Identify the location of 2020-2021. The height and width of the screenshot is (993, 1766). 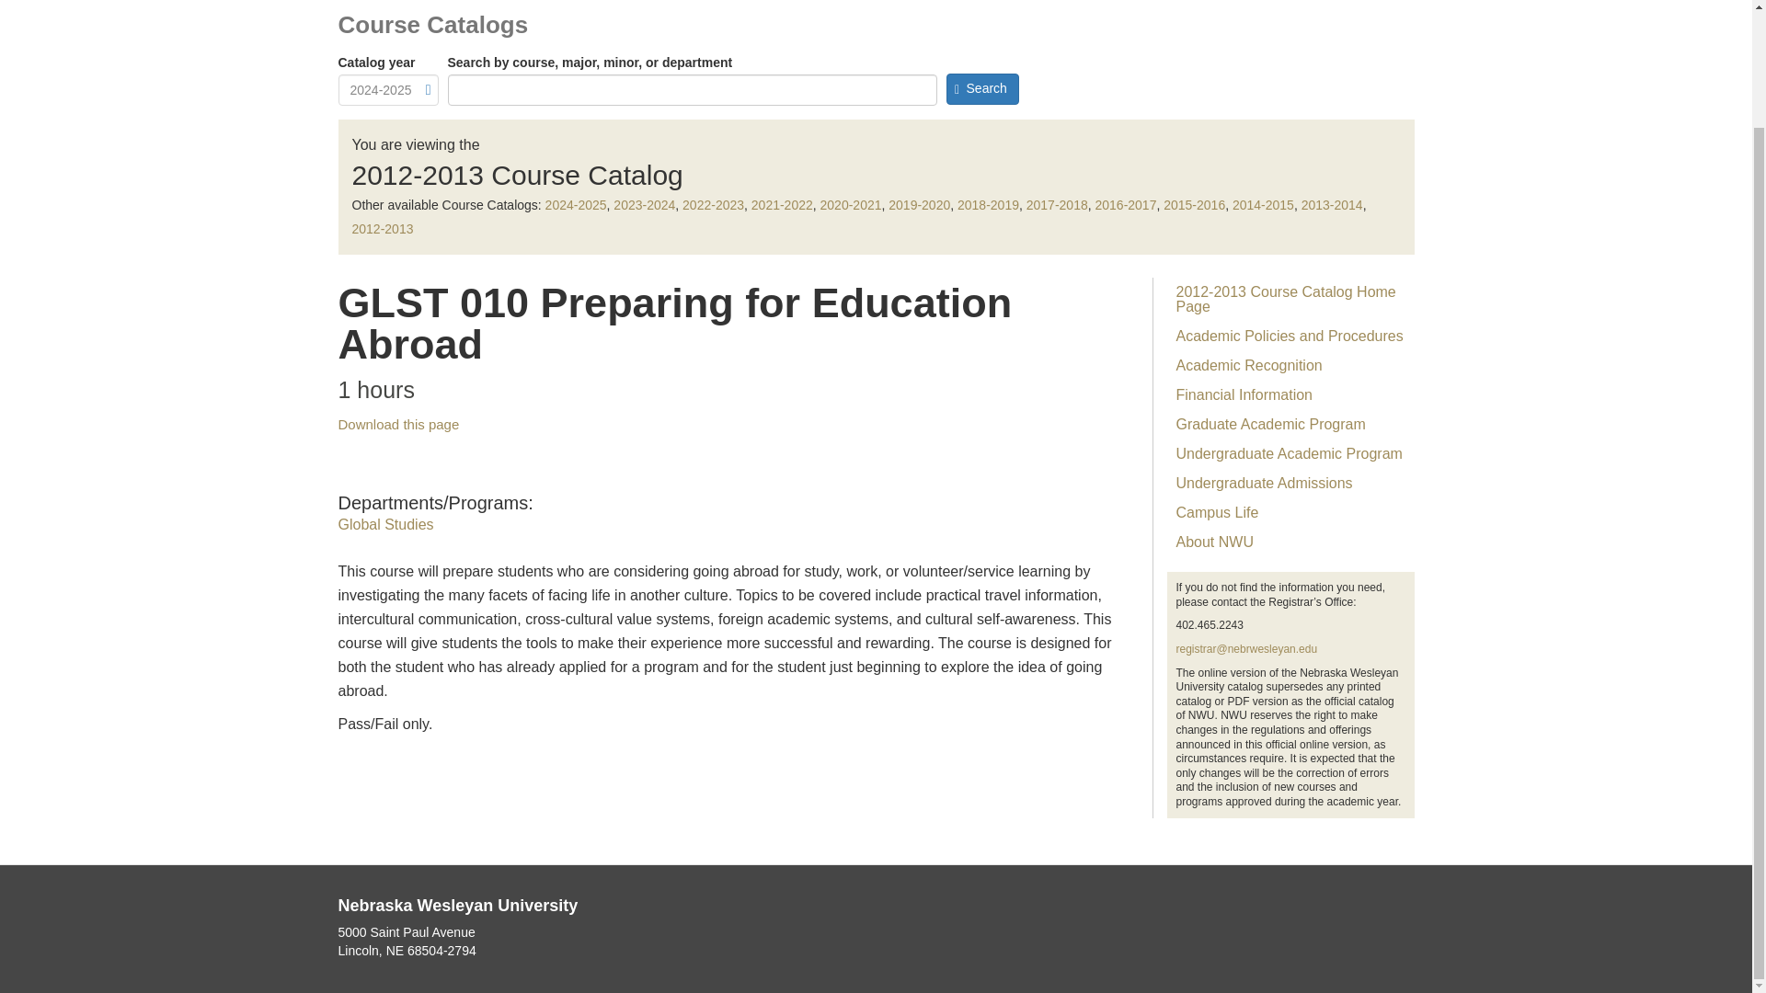
(851, 204).